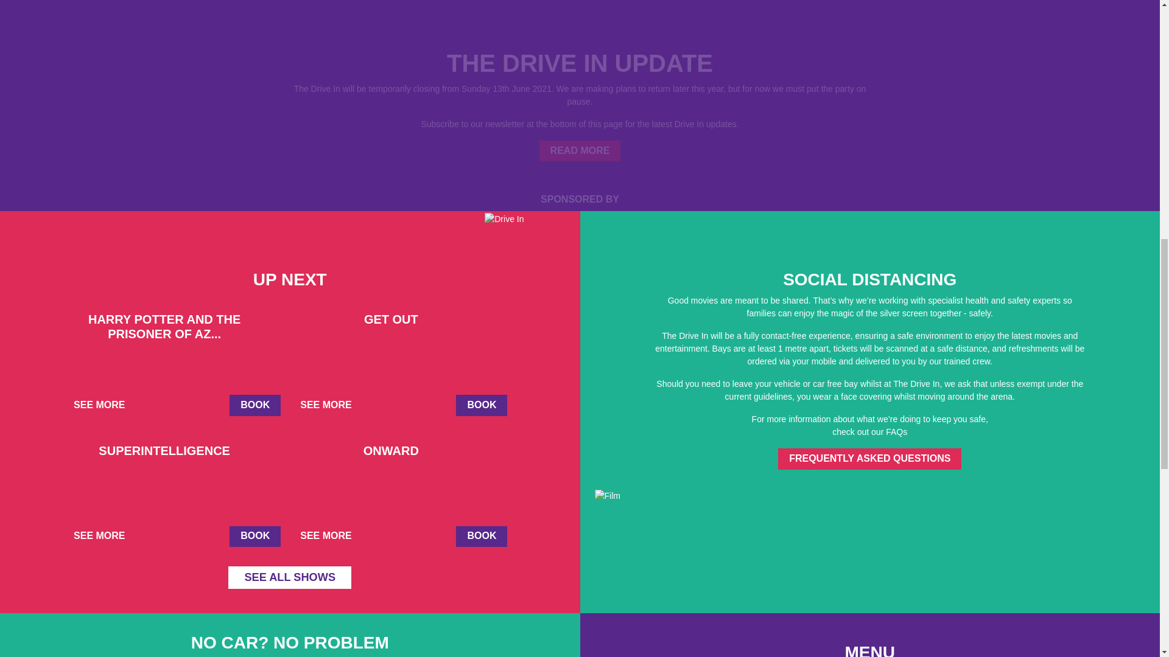  What do you see at coordinates (481, 537) in the screenshot?
I see `BOOK` at bounding box center [481, 537].